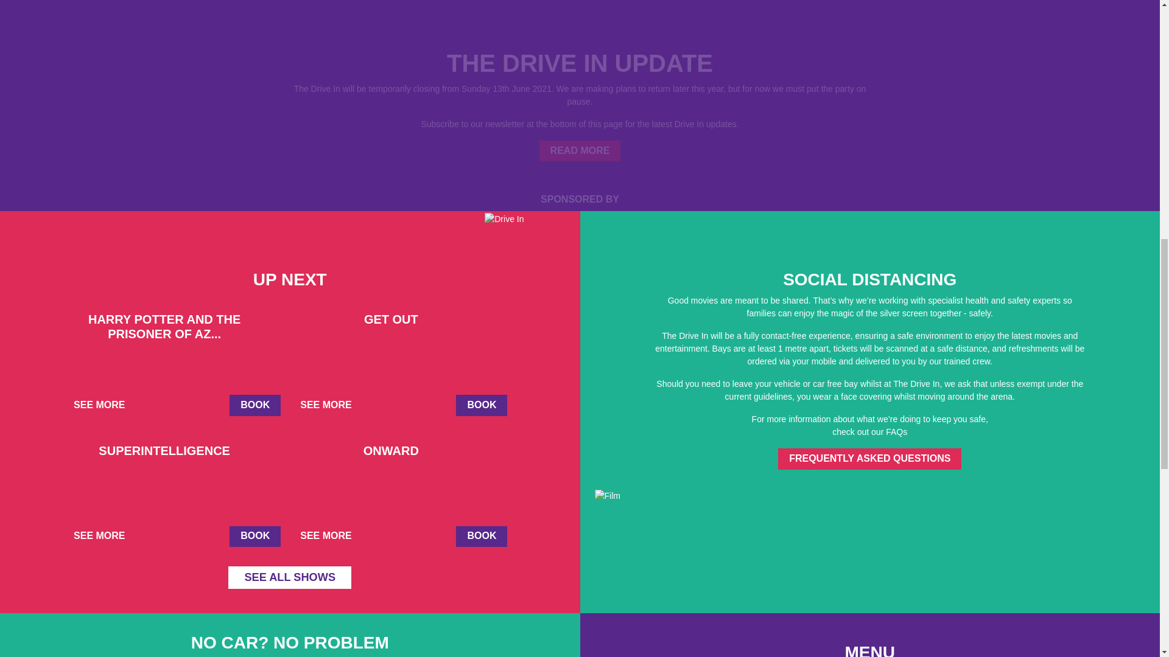  What do you see at coordinates (481, 537) in the screenshot?
I see `BOOK` at bounding box center [481, 537].